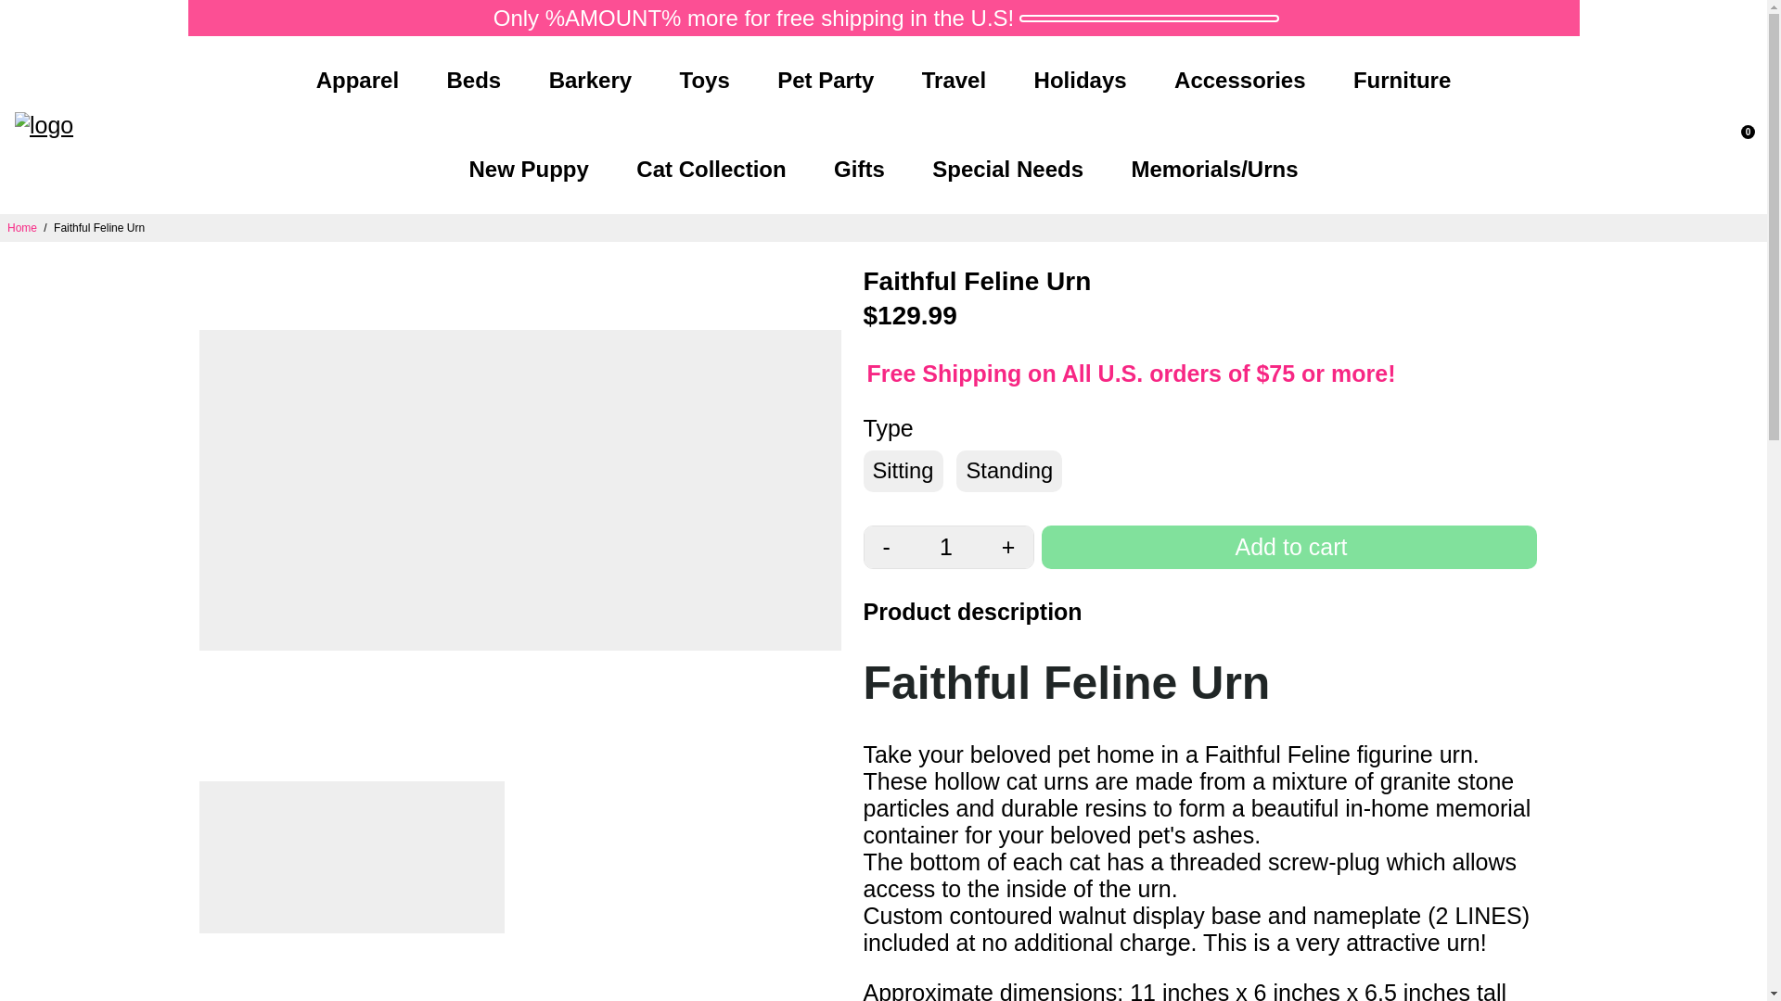 This screenshot has width=1781, height=1001. What do you see at coordinates (1239, 80) in the screenshot?
I see `Accessories` at bounding box center [1239, 80].